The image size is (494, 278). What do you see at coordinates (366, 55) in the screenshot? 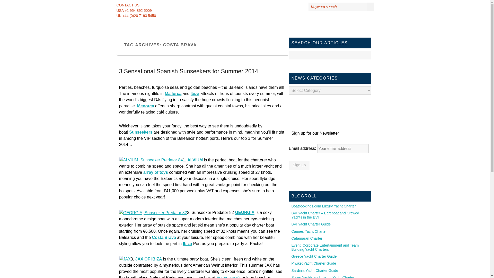
I see `Search` at bounding box center [366, 55].